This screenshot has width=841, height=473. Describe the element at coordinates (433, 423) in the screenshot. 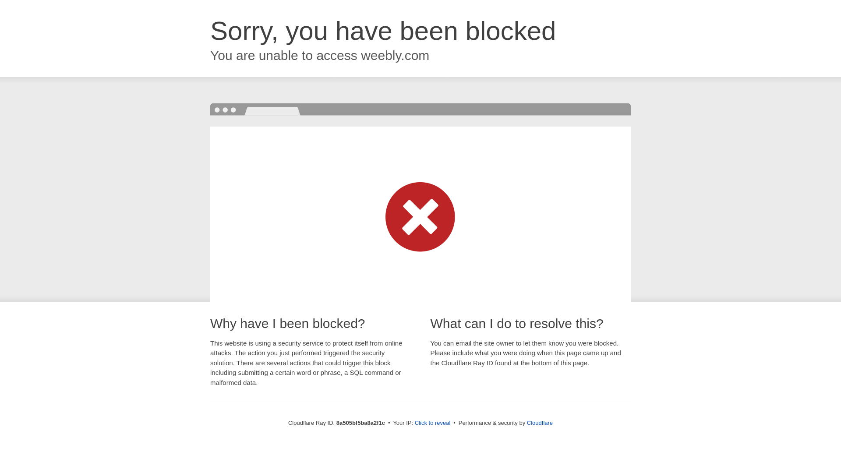

I see `Click to reveal` at that location.